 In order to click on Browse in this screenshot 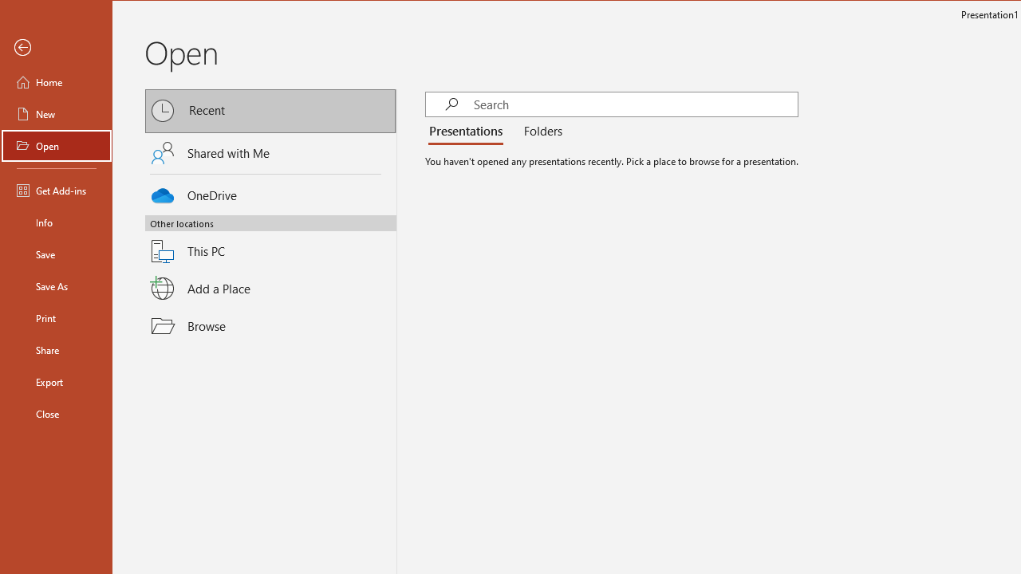, I will do `click(270, 326)`.